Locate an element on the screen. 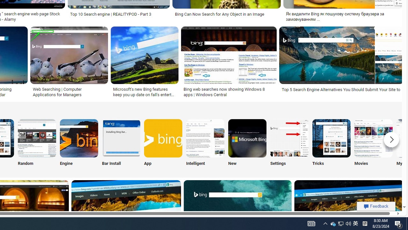 The height and width of the screenshot is (230, 408). Bing Search App is located at coordinates (163, 138).